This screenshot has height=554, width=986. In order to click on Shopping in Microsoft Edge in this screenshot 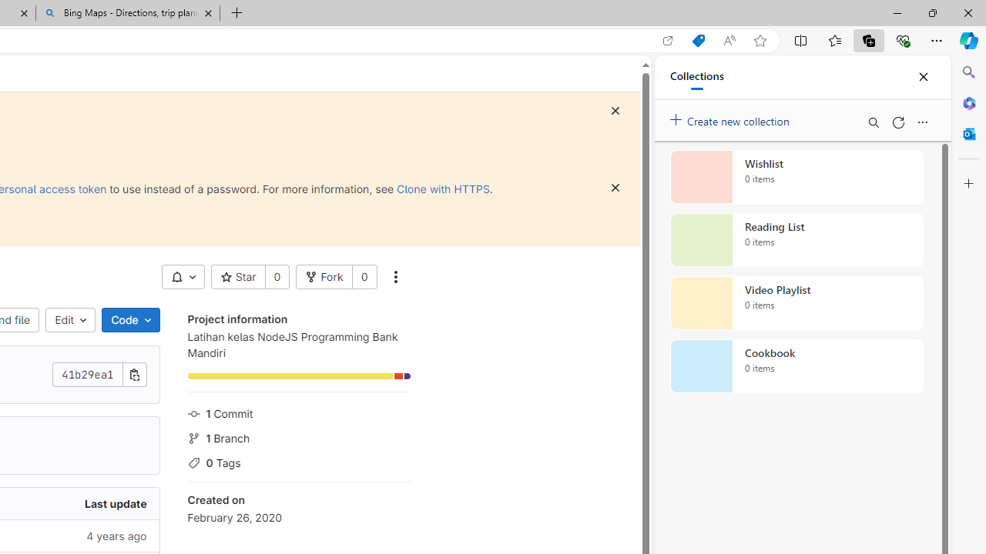, I will do `click(698, 41)`.